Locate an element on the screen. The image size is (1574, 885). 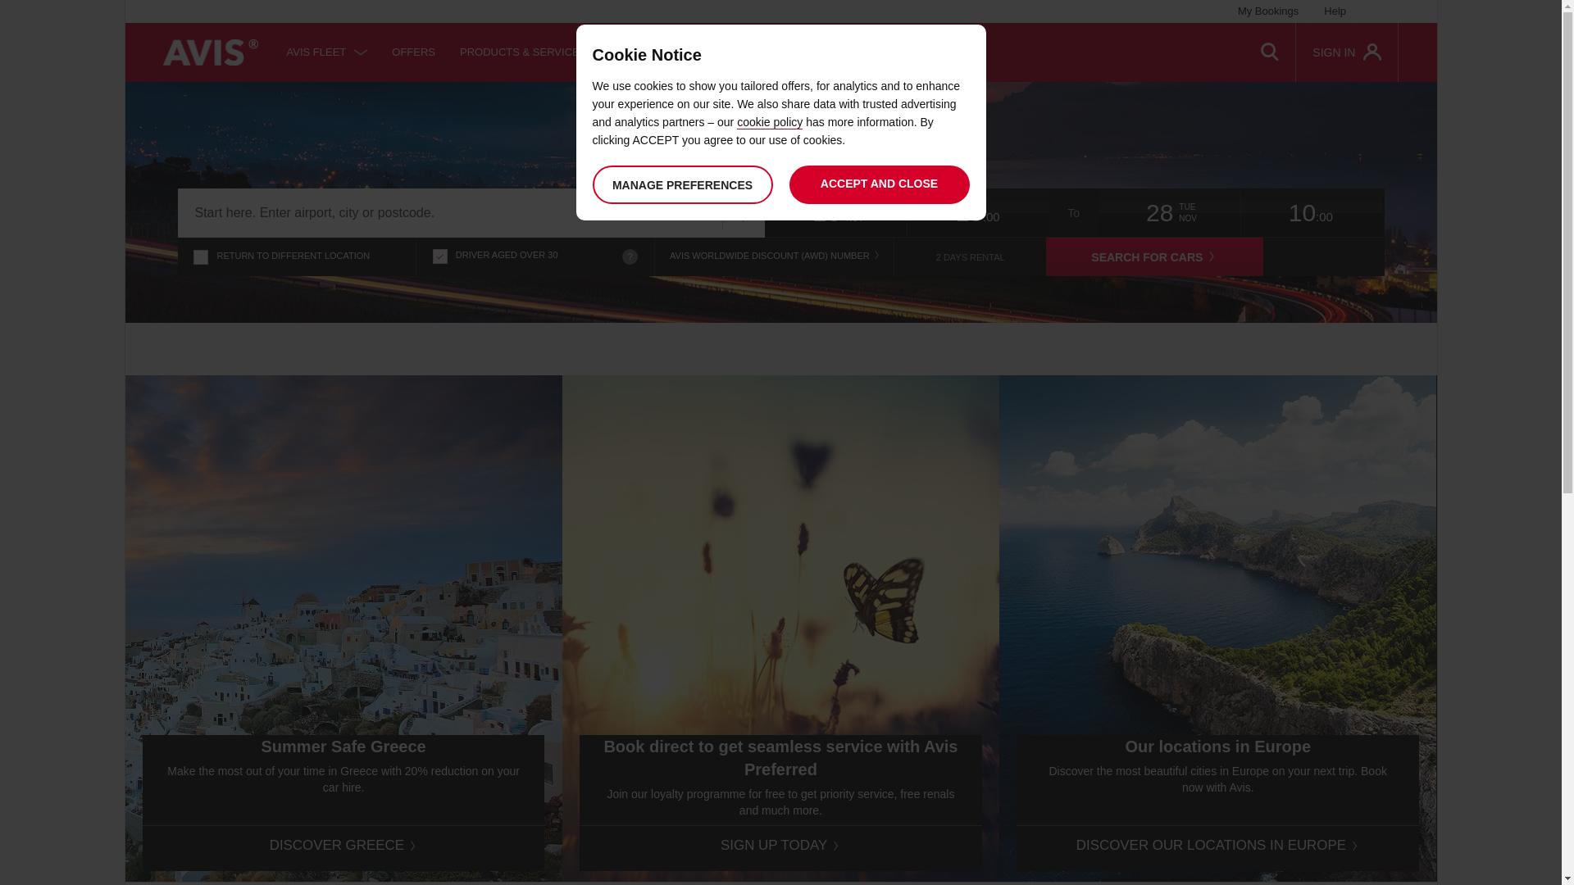
QUICKPASS is located at coordinates (762, 52).